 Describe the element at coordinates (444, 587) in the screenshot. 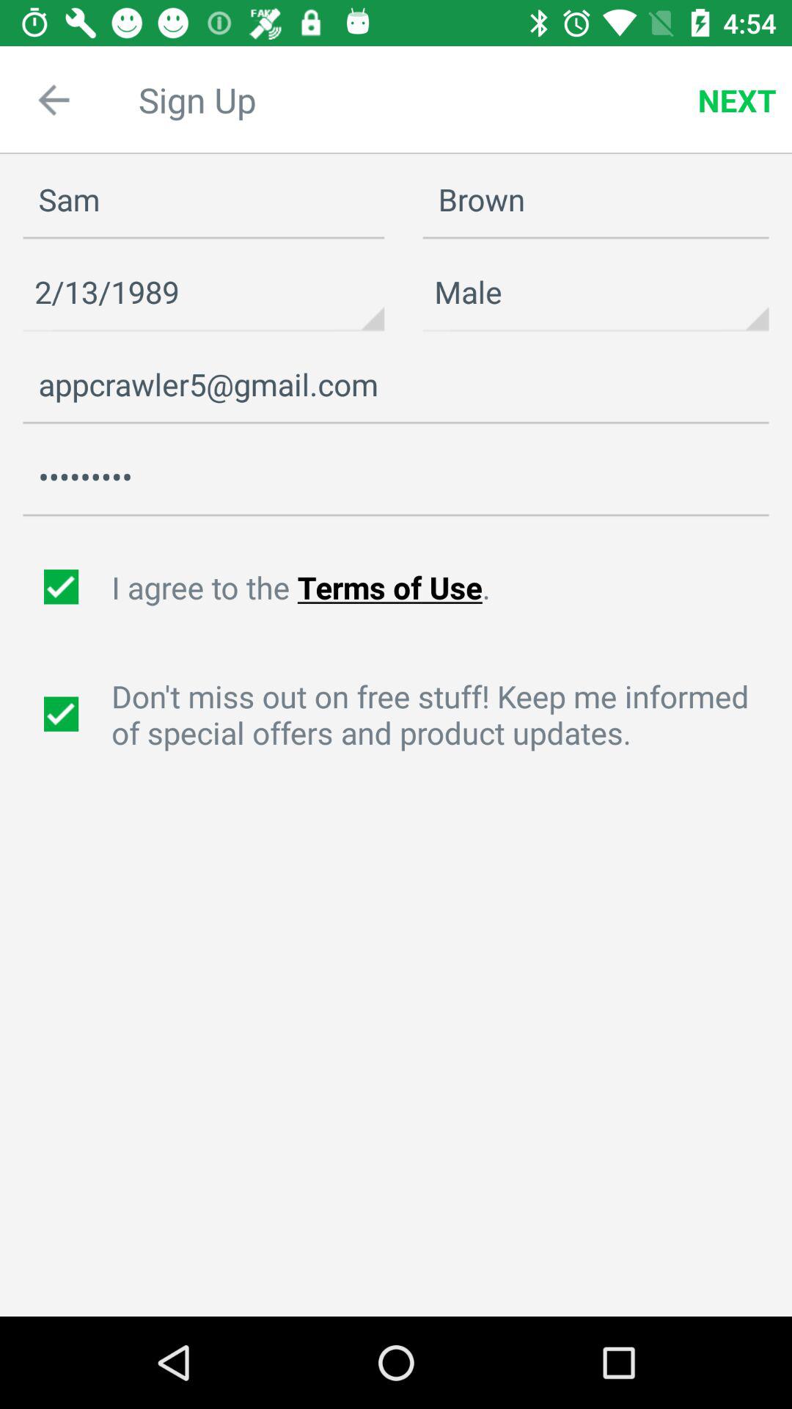

I see `choose item below the crowd3116` at that location.